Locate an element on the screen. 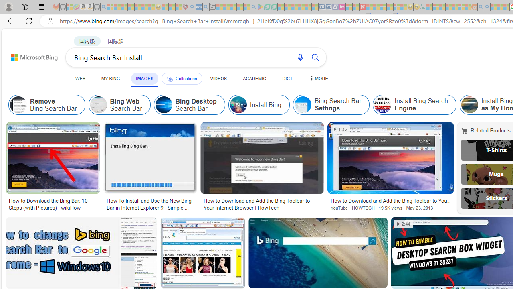 The image size is (513, 289). Install Bing as My Homepage is located at coordinates (469, 104).